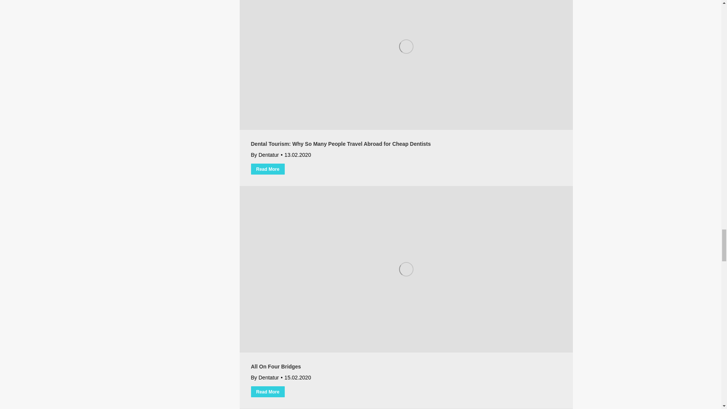  I want to click on 05:35, so click(296, 155).